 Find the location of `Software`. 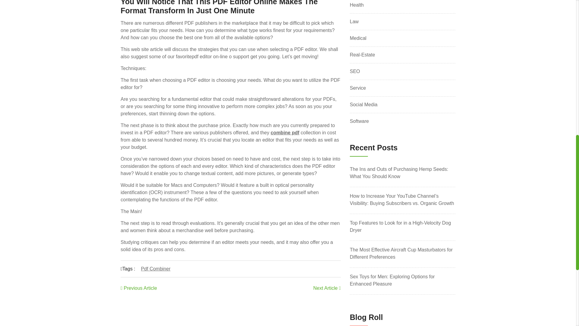

Software is located at coordinates (359, 121).